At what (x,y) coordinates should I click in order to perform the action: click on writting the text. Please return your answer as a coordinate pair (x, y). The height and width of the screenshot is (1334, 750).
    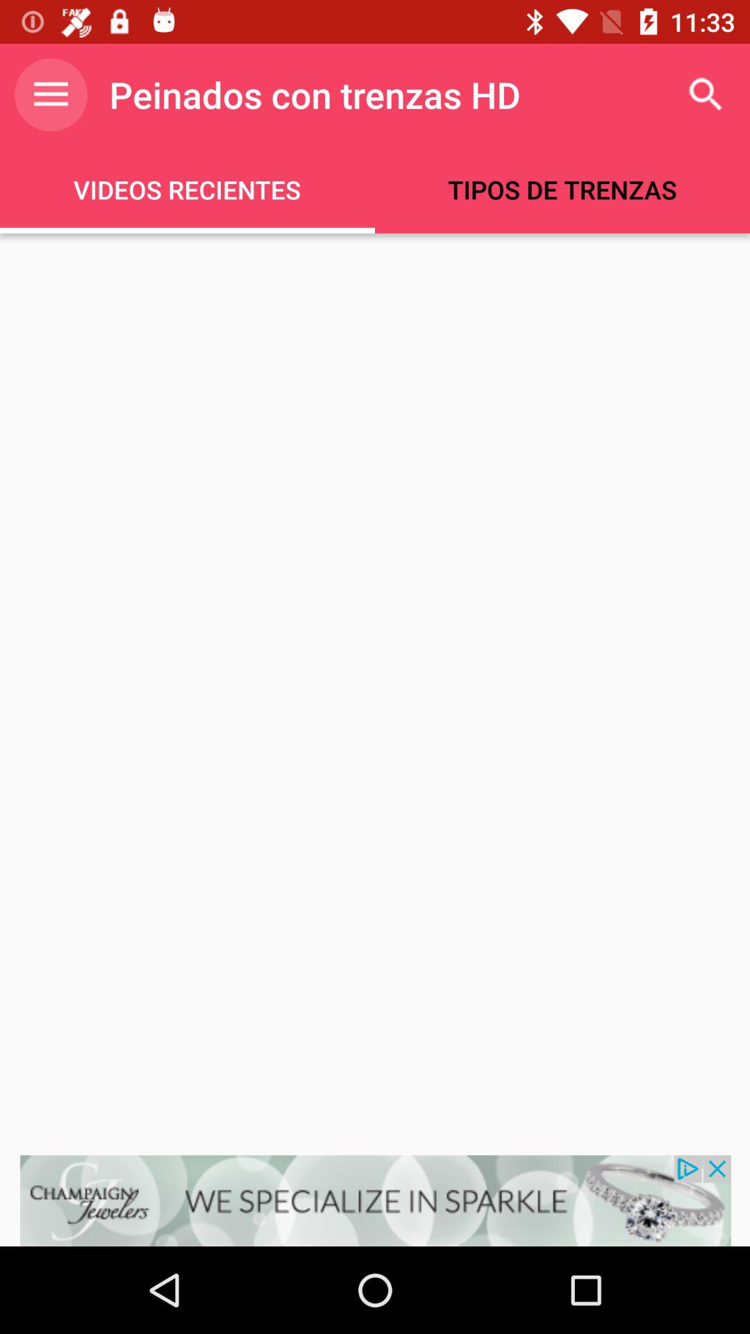
    Looking at the image, I should click on (375, 694).